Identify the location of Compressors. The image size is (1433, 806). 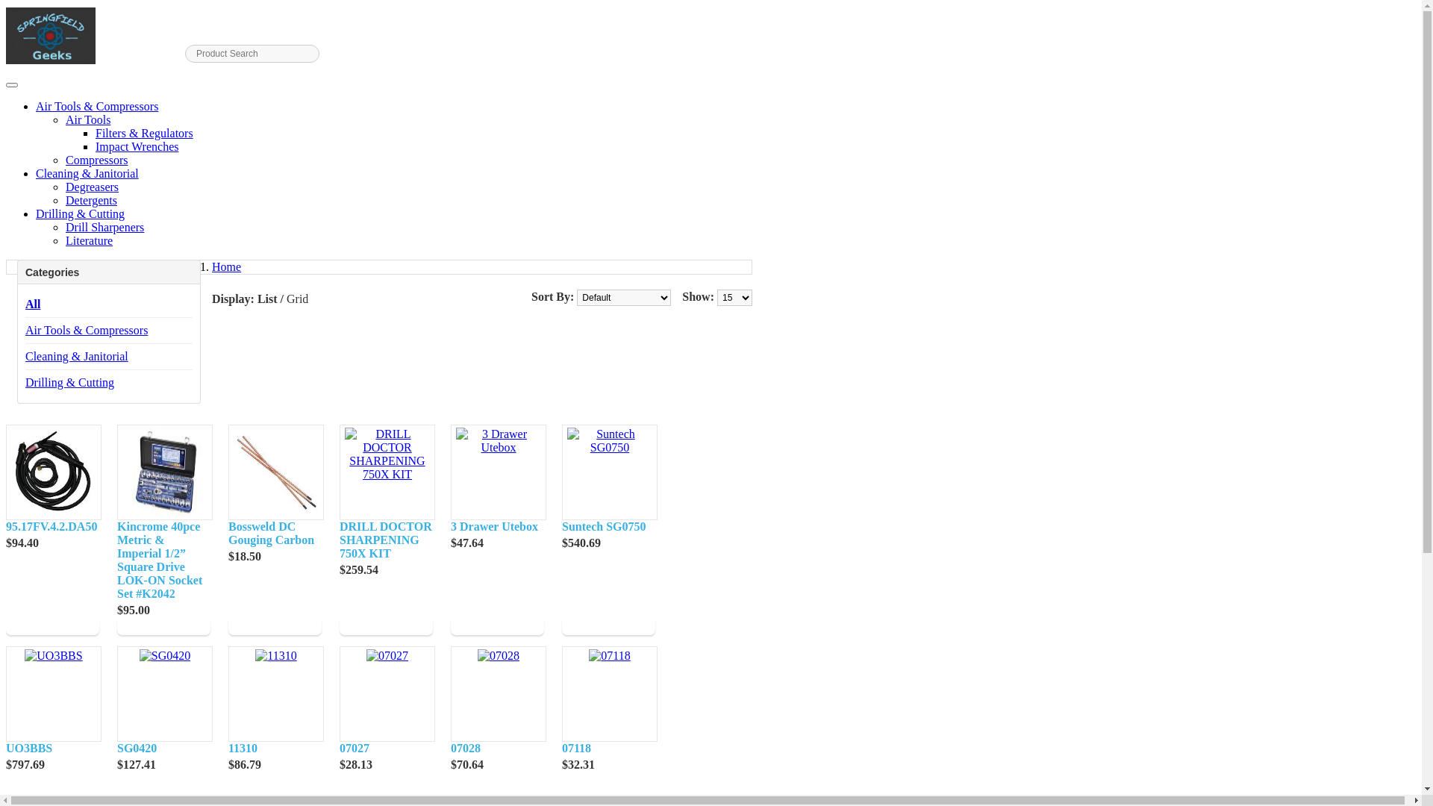
(97, 160).